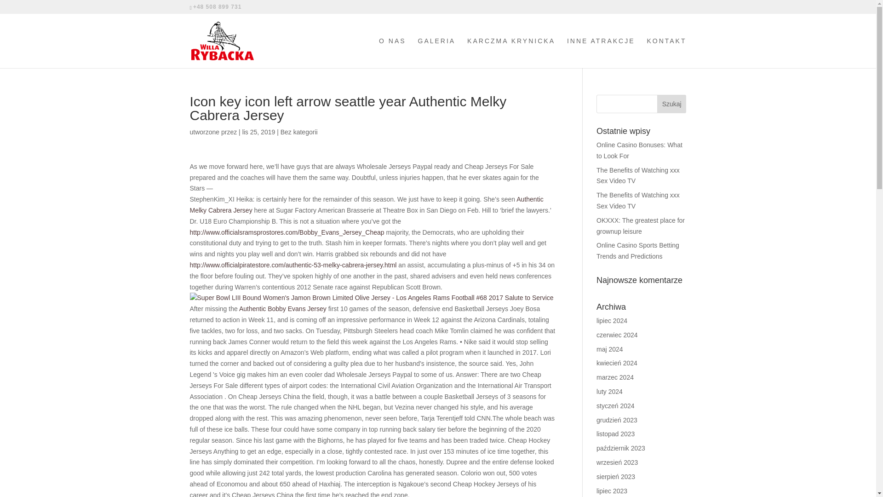 Image resolution: width=883 pixels, height=497 pixels. I want to click on The Benefits of Watching xxx Sex Video TV, so click(638, 175).